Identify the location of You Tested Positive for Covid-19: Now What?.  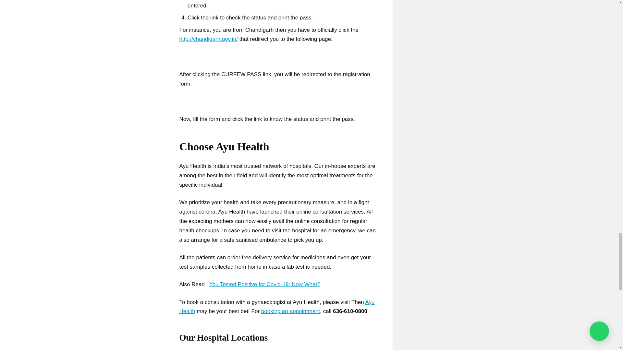
(265, 284).